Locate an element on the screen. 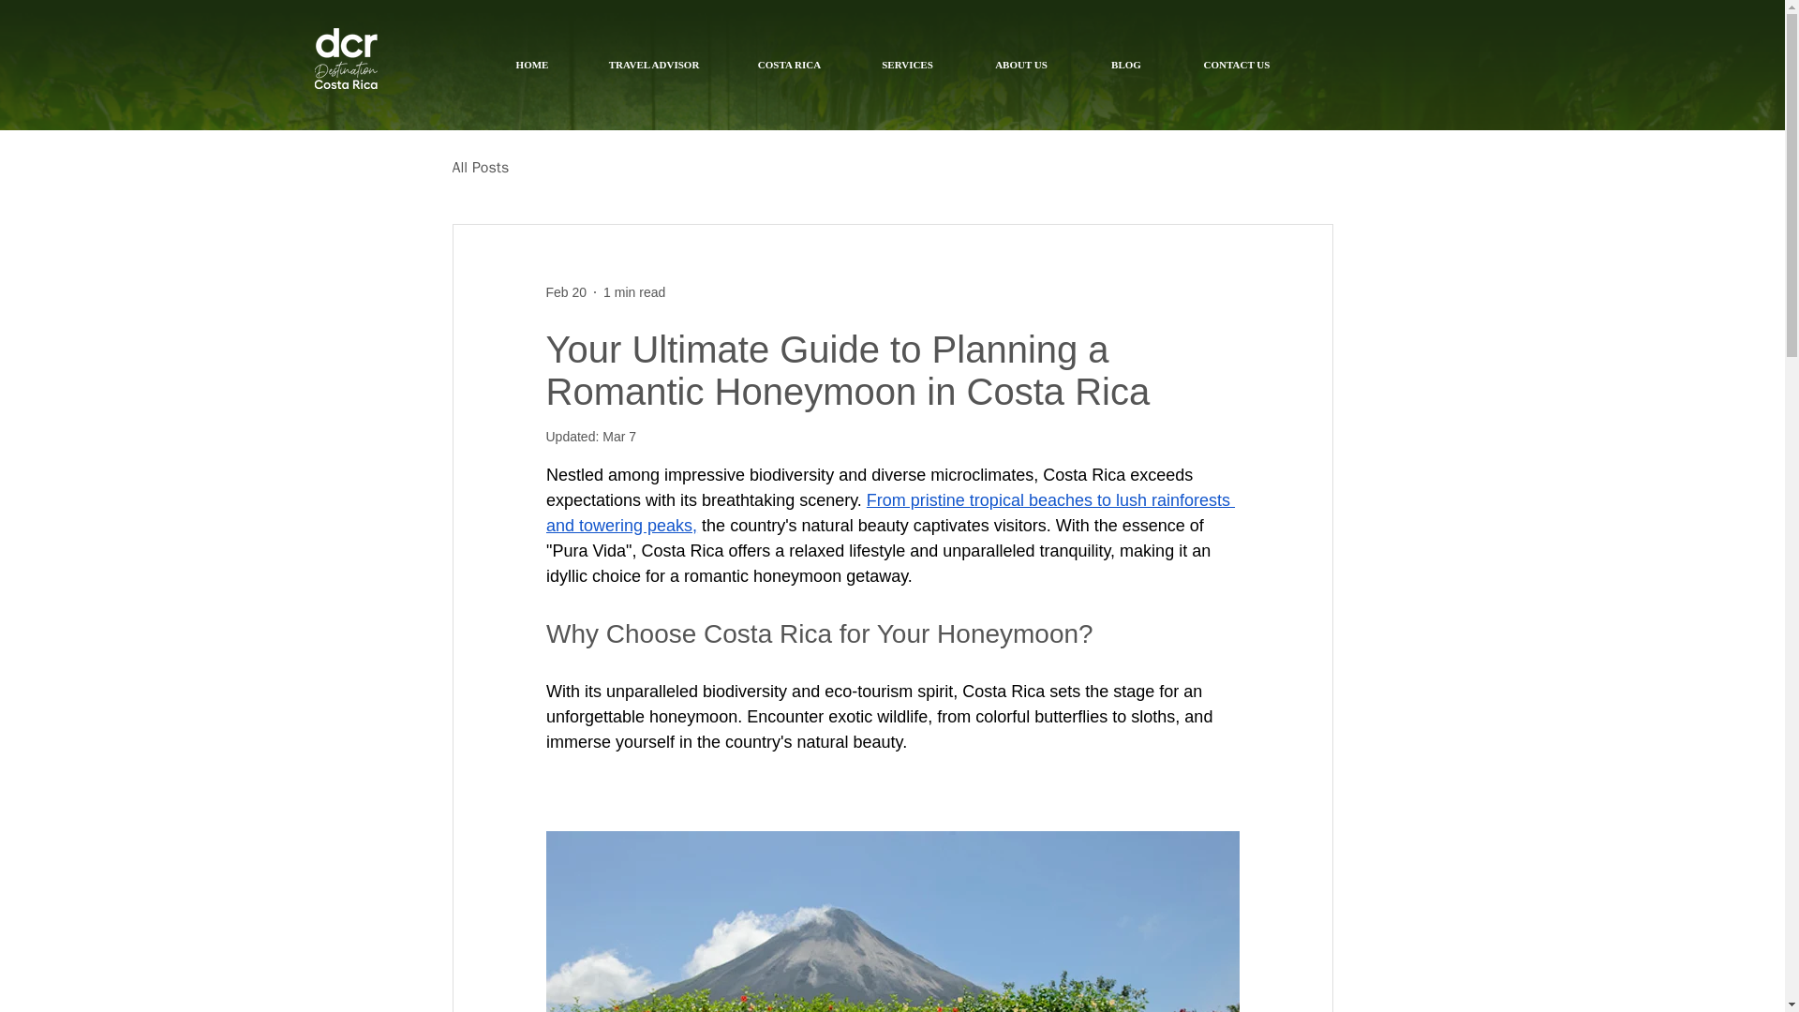 Image resolution: width=1799 pixels, height=1012 pixels. HOME is located at coordinates (531, 64).